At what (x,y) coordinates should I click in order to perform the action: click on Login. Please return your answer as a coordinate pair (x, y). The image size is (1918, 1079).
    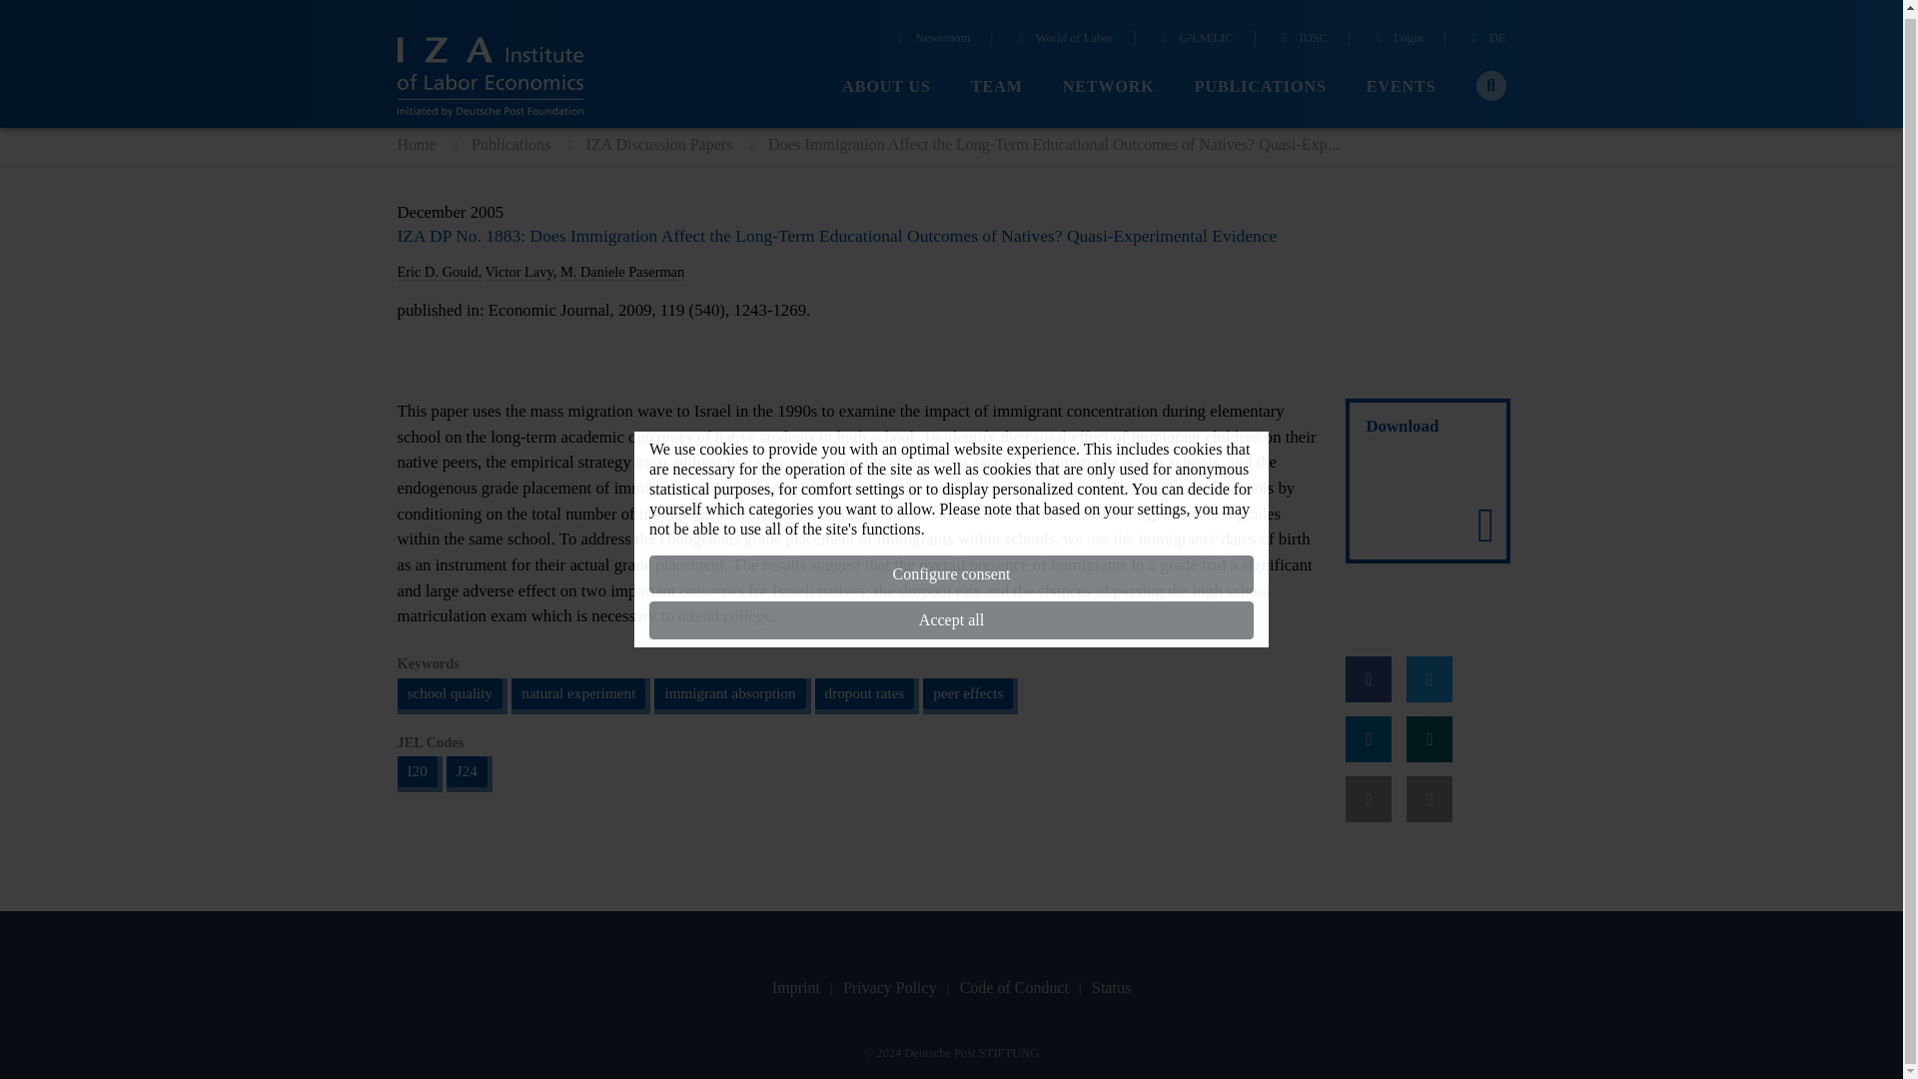
    Looking at the image, I should click on (1397, 36).